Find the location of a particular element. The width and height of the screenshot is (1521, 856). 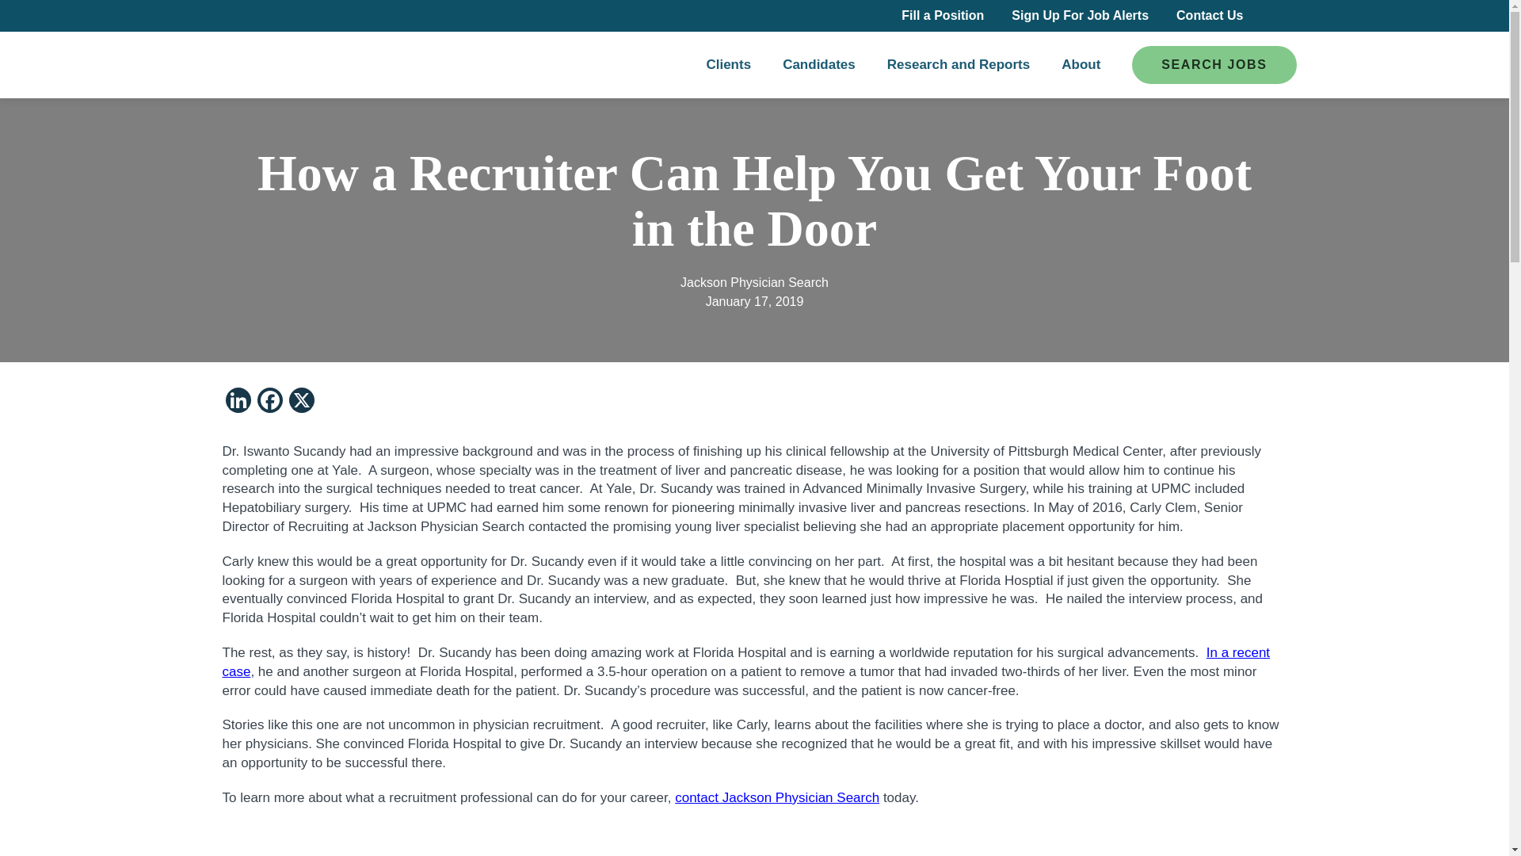

Contact Us is located at coordinates (1209, 15).